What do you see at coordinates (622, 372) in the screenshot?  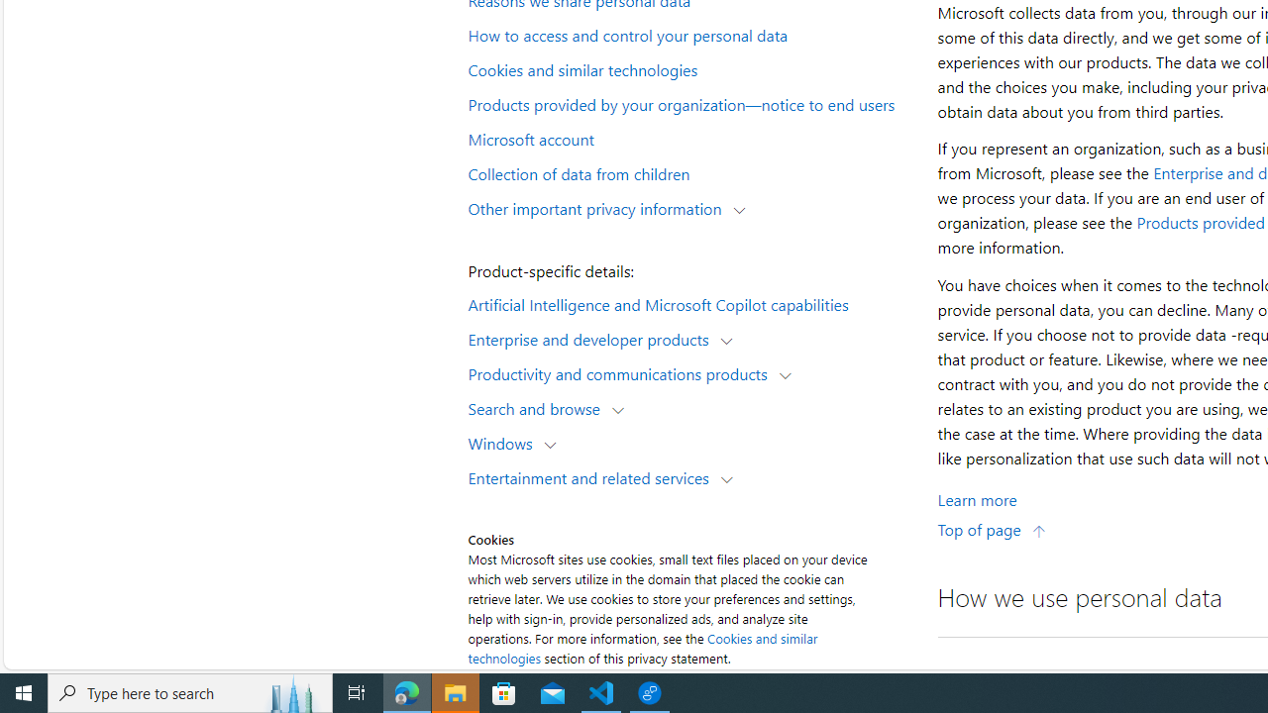 I see `Productivity and communications products` at bounding box center [622, 372].